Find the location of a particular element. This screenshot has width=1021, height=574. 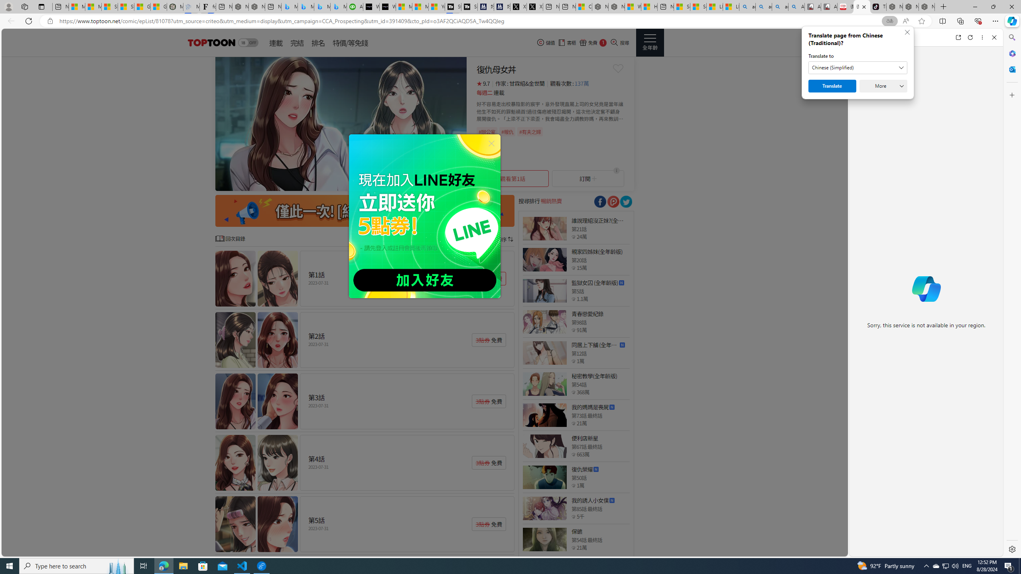

Nordace - #1 Japanese Best-Seller - Siena Smart Backpack is located at coordinates (257, 7).